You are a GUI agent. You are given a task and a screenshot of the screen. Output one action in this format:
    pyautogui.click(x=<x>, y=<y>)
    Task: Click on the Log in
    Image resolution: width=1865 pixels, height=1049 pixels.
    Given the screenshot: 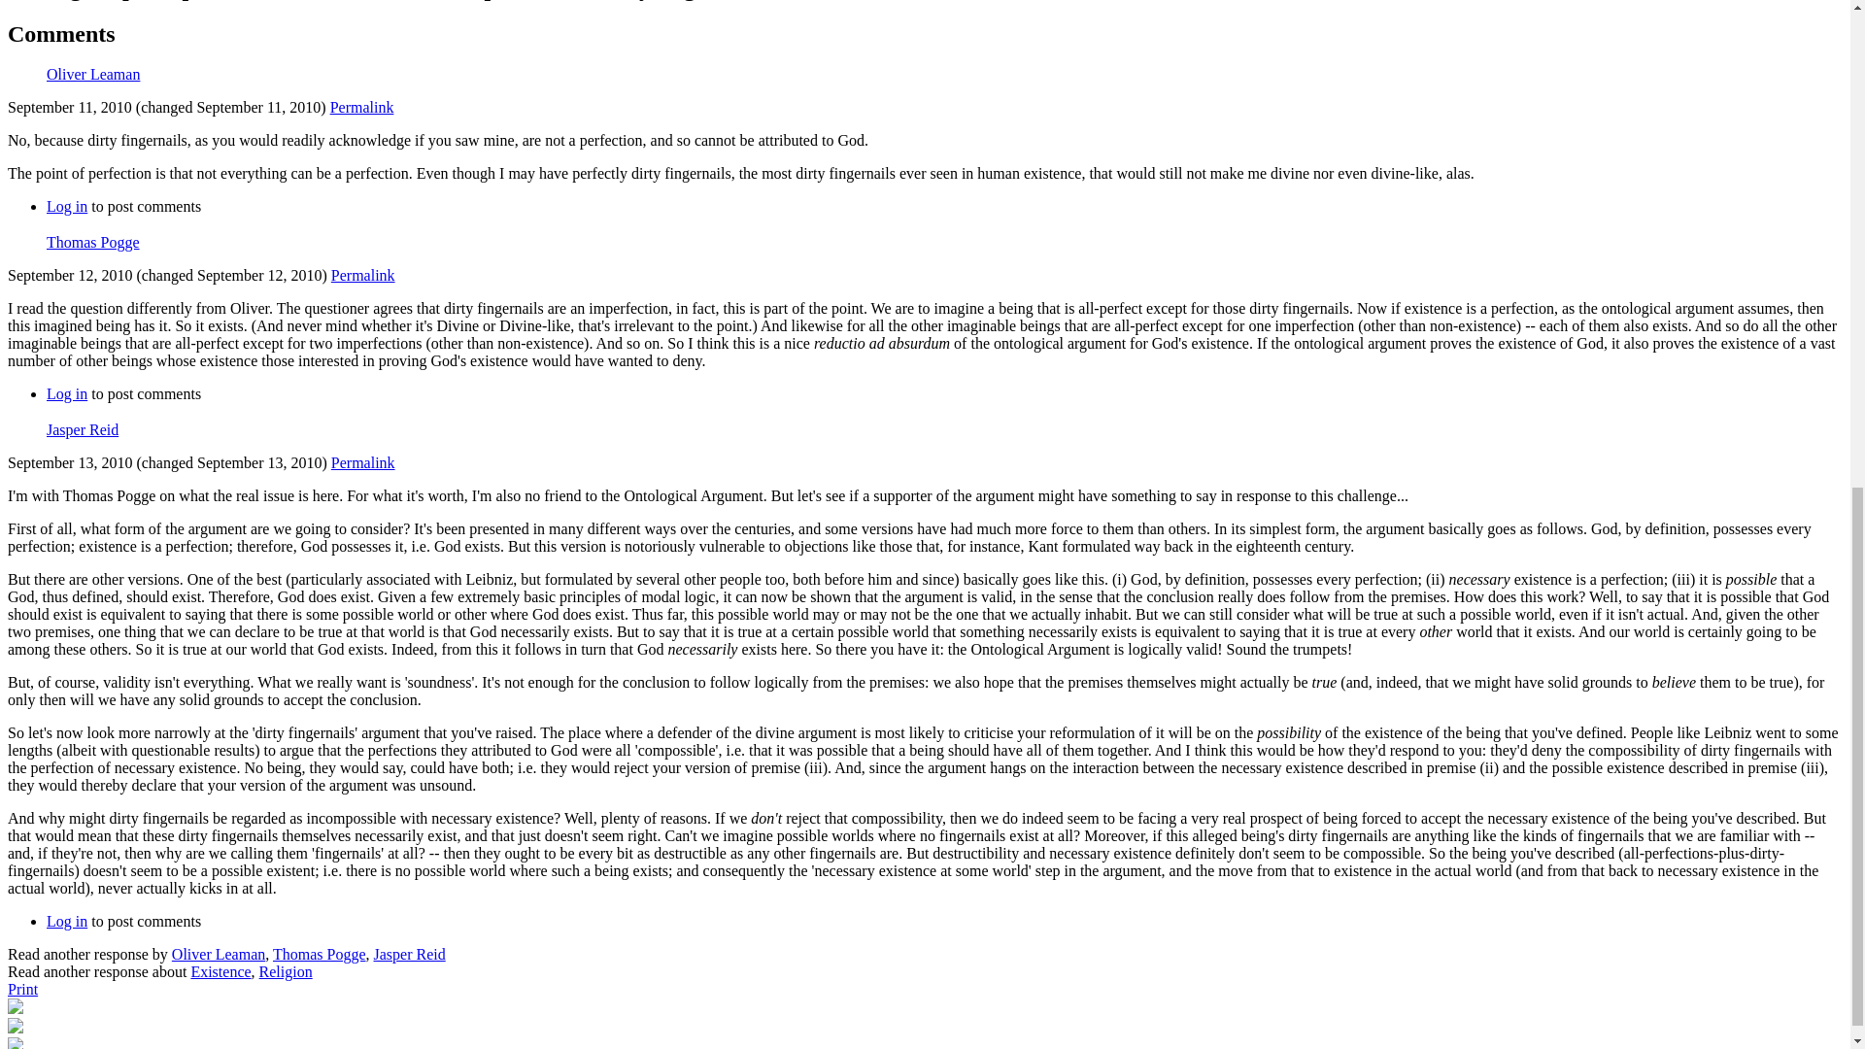 What is the action you would take?
    pyautogui.click(x=67, y=921)
    